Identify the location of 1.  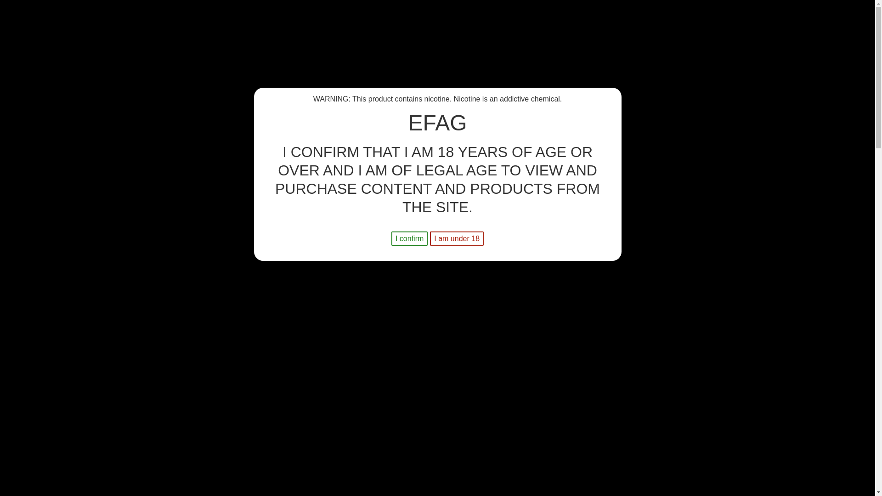
(458, 258).